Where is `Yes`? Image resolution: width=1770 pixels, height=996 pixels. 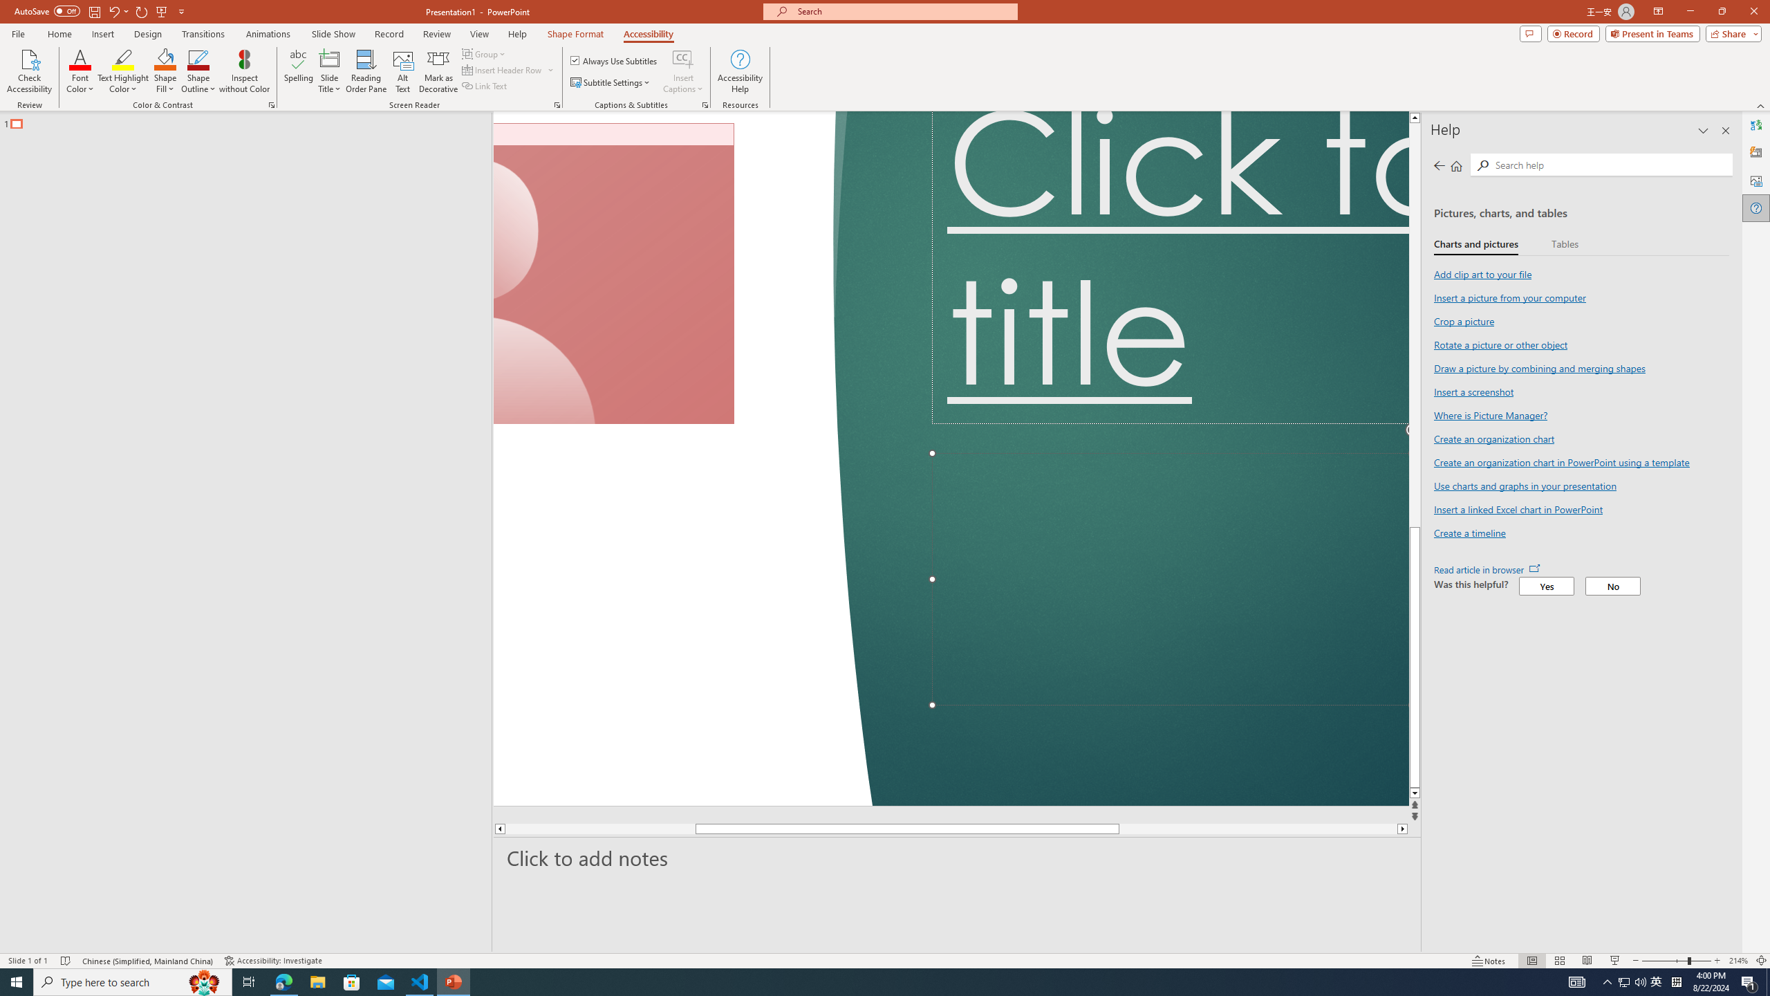
Yes is located at coordinates (1546, 586).